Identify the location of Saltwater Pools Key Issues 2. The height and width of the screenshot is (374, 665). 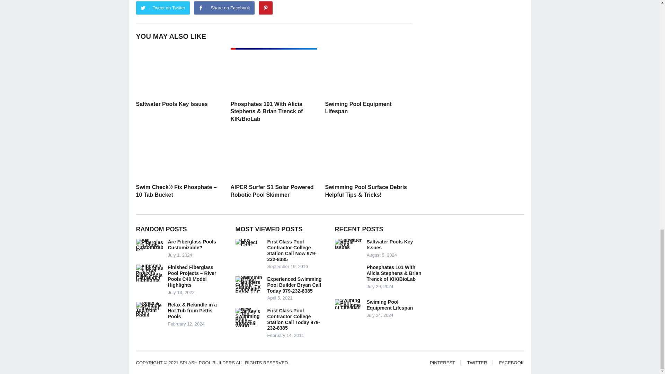
(179, 72).